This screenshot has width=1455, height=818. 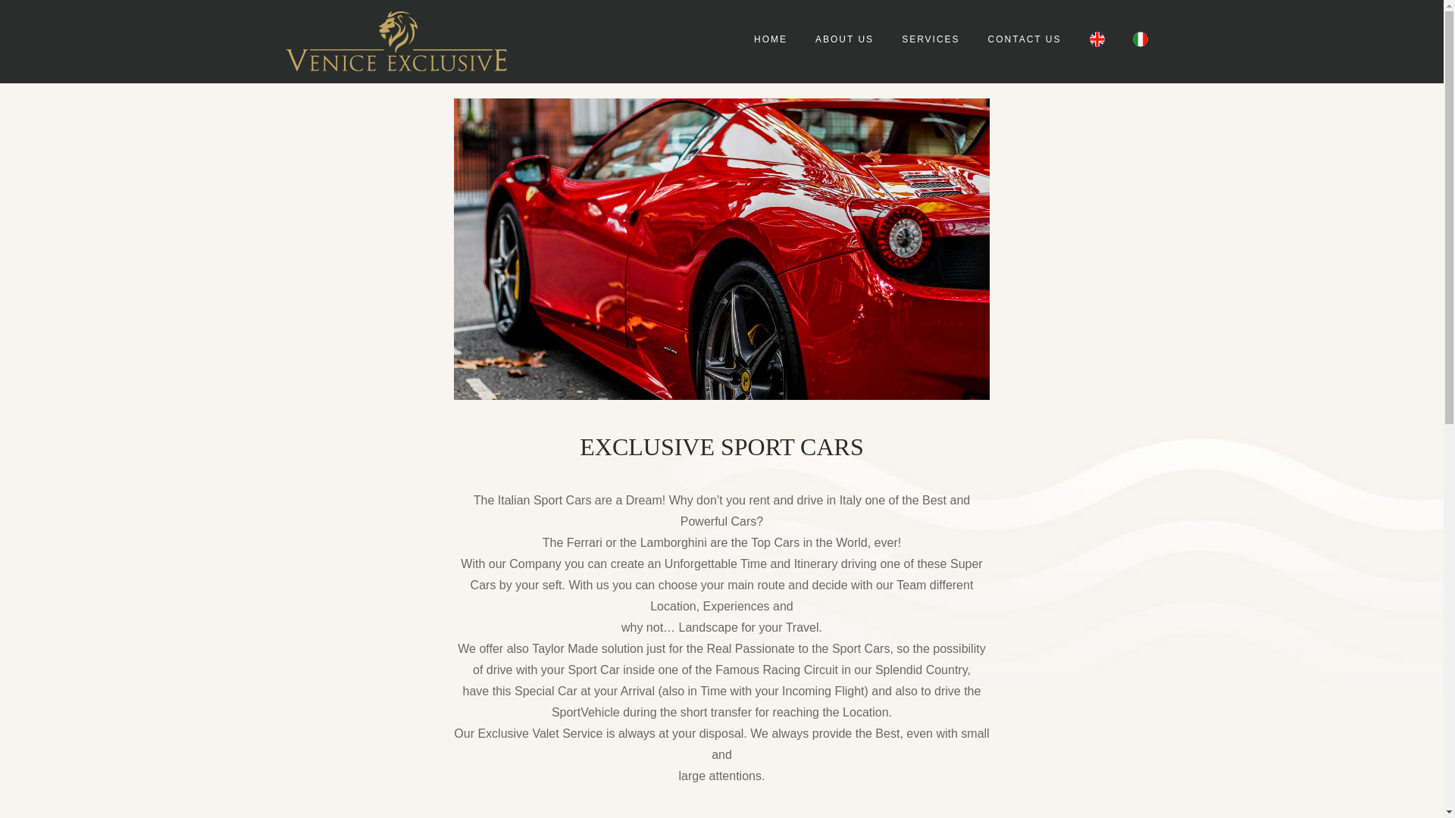 I want to click on HOME, so click(x=771, y=39).